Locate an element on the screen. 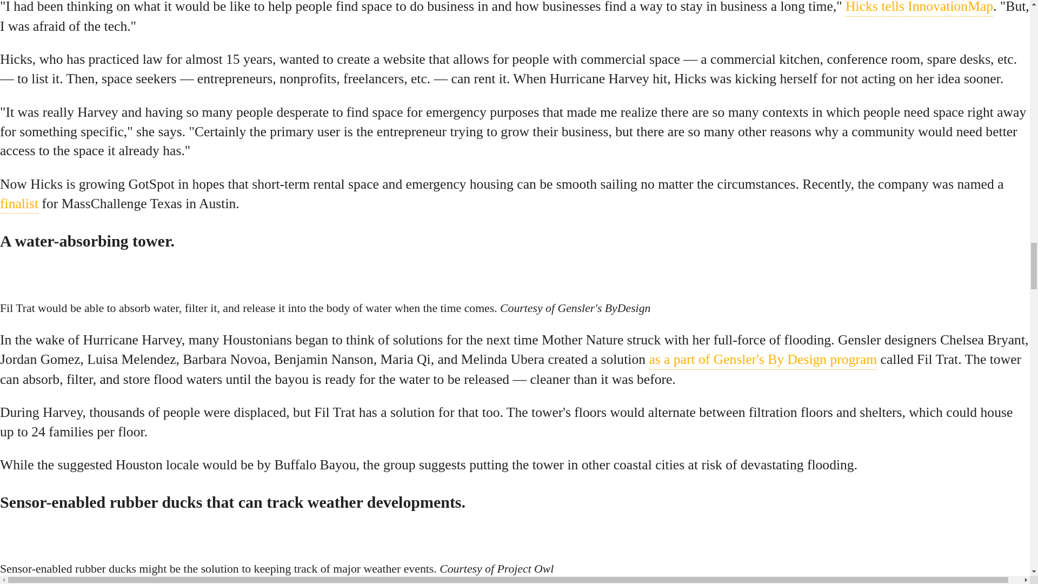 Image resolution: width=1038 pixels, height=584 pixels. finalist is located at coordinates (19, 204).